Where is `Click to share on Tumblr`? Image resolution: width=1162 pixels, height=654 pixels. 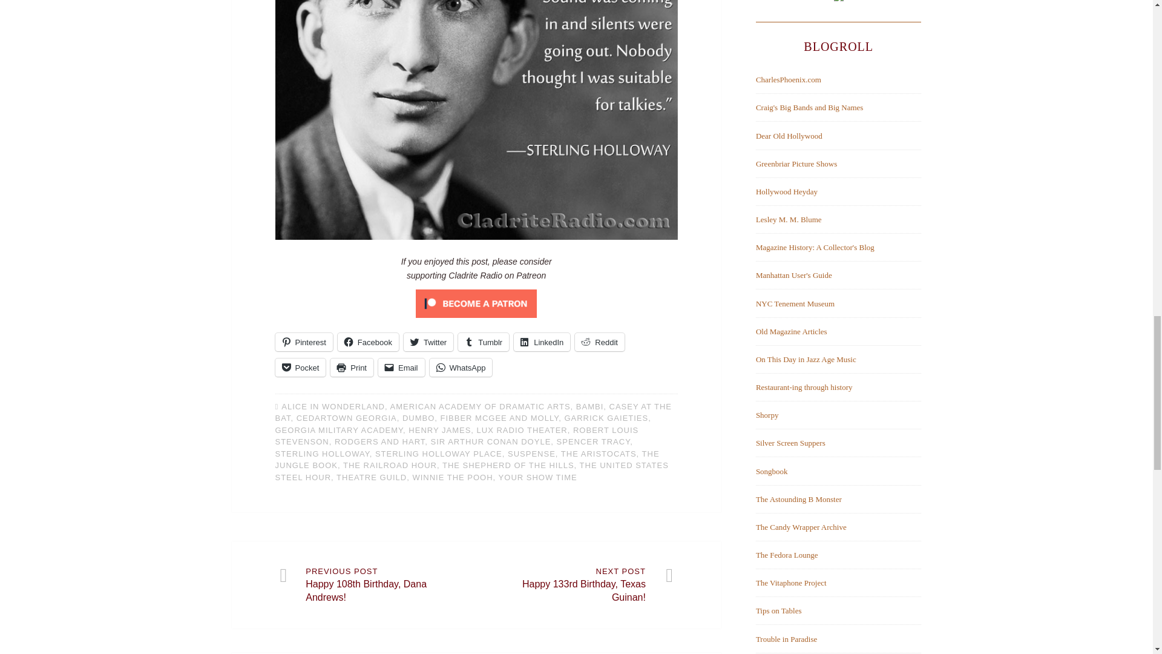
Click to share on Tumblr is located at coordinates (483, 342).